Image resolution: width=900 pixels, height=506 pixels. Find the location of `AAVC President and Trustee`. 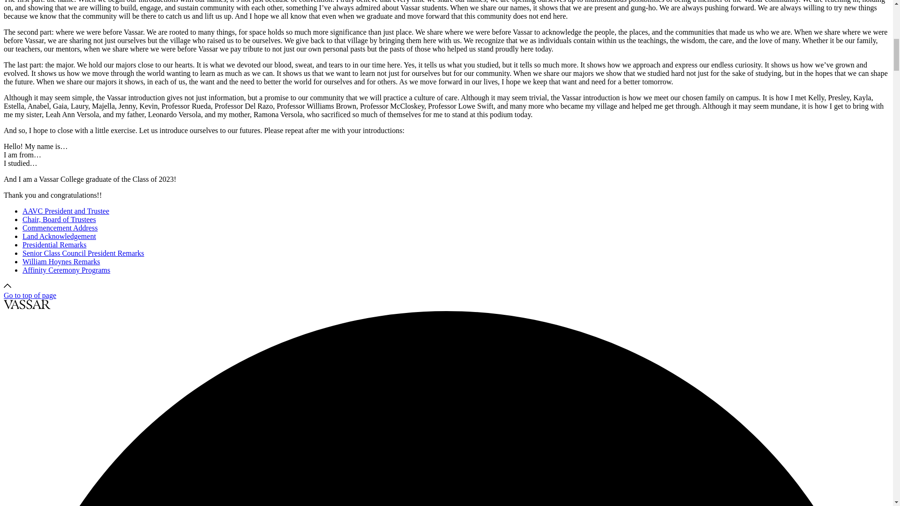

AAVC President and Trustee is located at coordinates (66, 211).